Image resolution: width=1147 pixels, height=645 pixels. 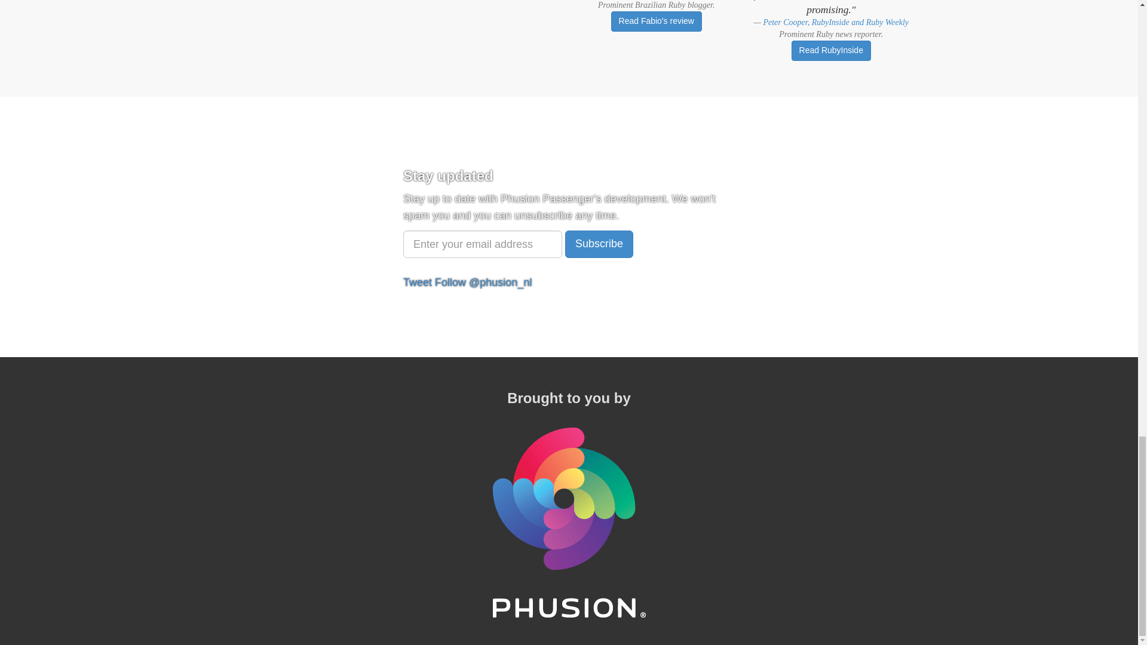 I want to click on Read Fabio's review, so click(x=657, y=21).